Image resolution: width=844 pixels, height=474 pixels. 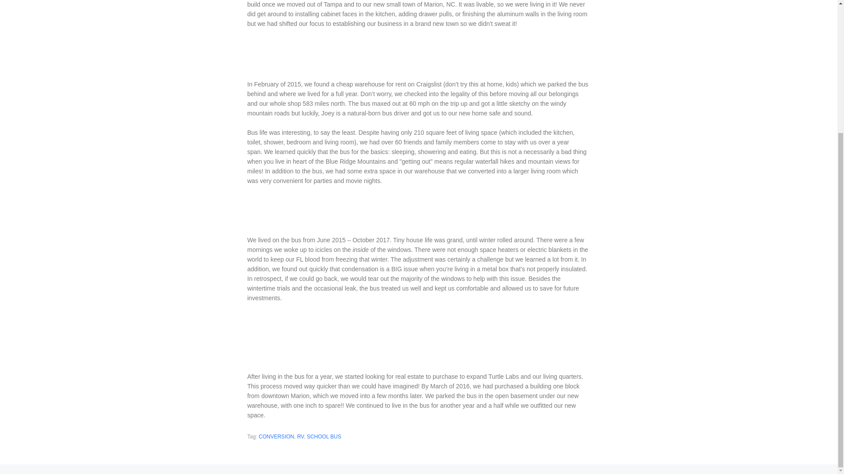 What do you see at coordinates (324, 437) in the screenshot?
I see `Show articles tagged School Bus` at bounding box center [324, 437].